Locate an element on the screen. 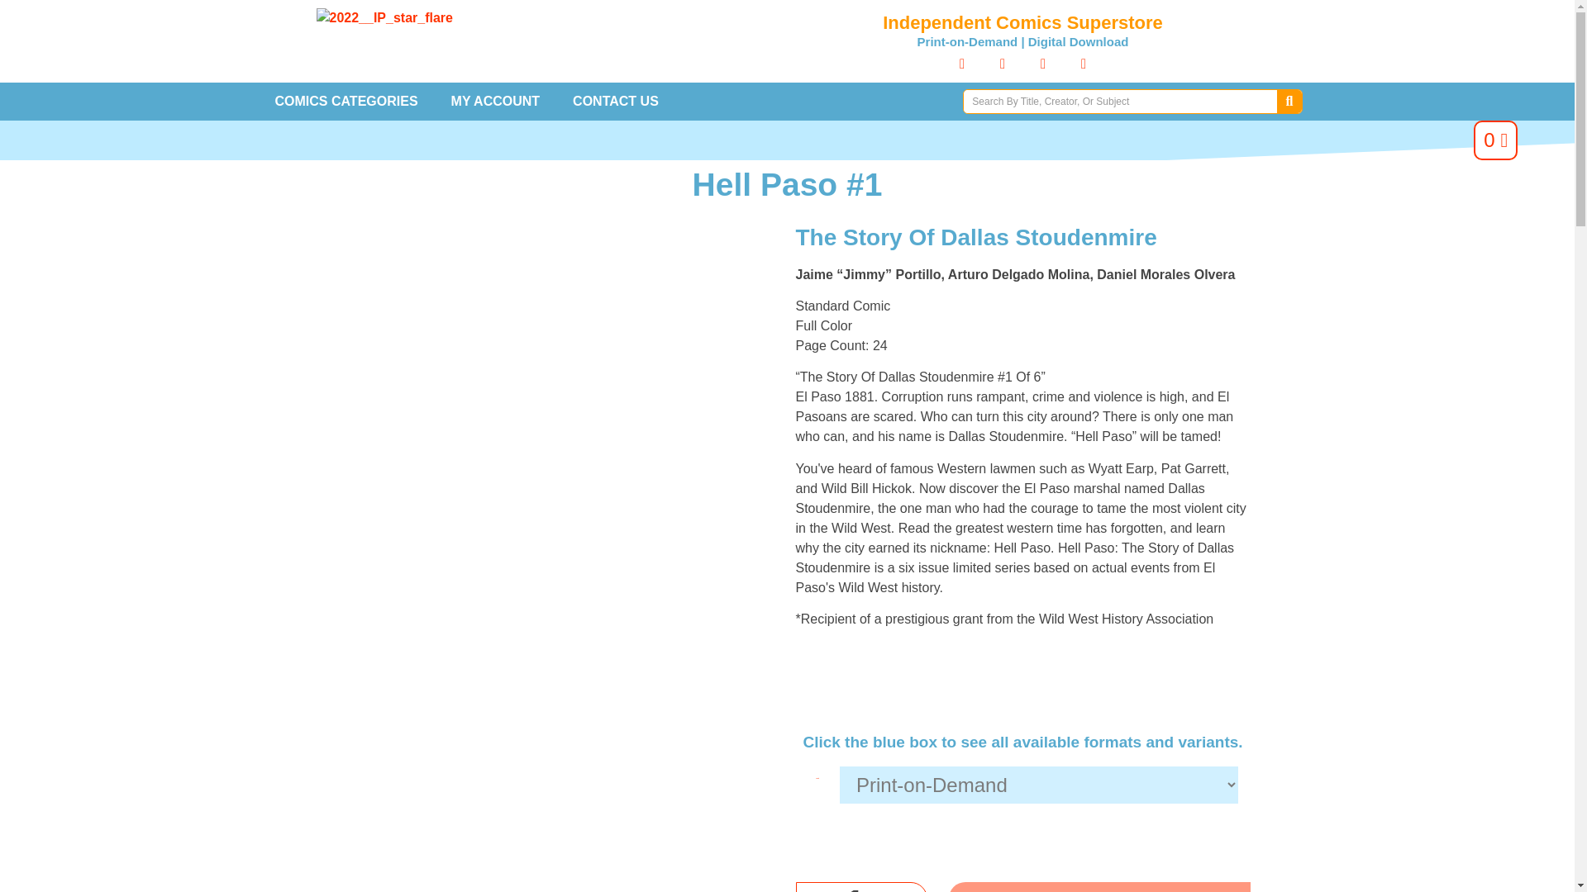 Image resolution: width=1587 pixels, height=892 pixels. CONTACT US is located at coordinates (616, 101).